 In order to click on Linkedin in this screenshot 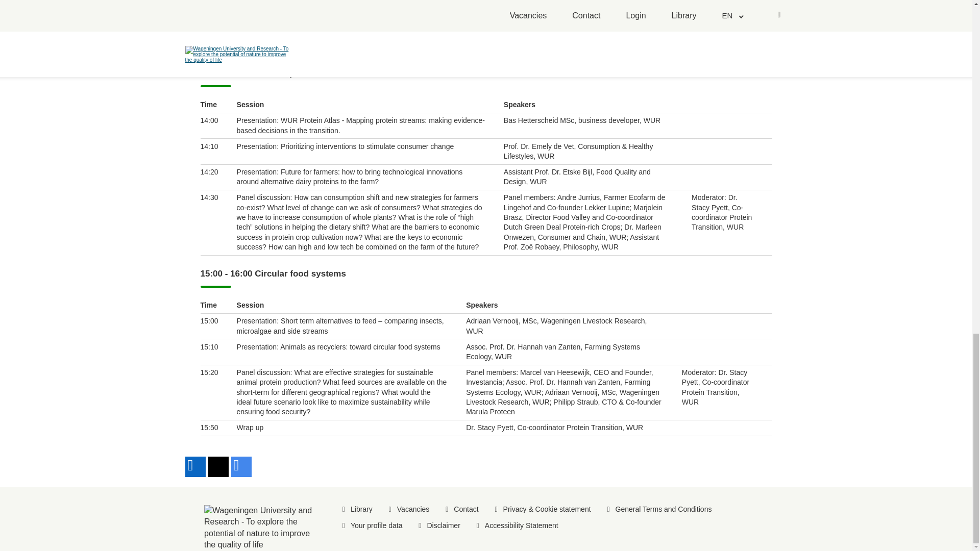, I will do `click(195, 467)`.